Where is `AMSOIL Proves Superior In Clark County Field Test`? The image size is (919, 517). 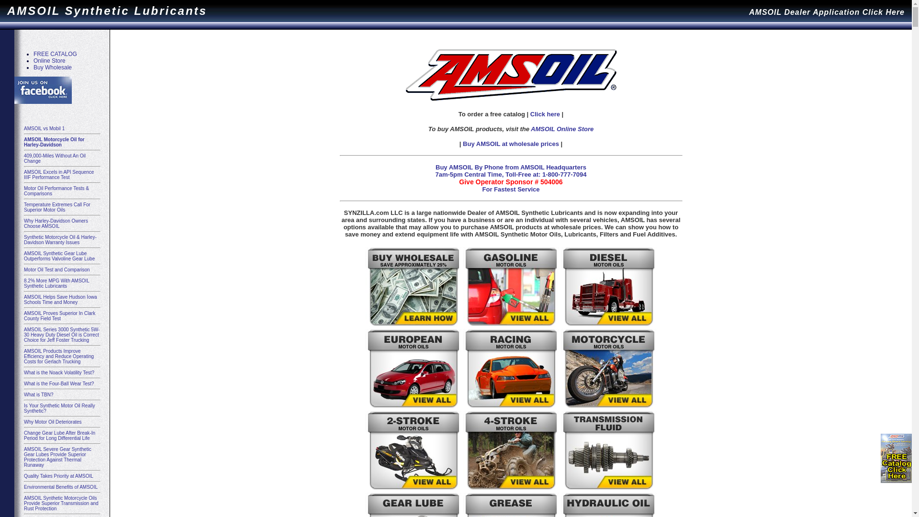
AMSOIL Proves Superior In Clark County Field Test is located at coordinates (59, 316).